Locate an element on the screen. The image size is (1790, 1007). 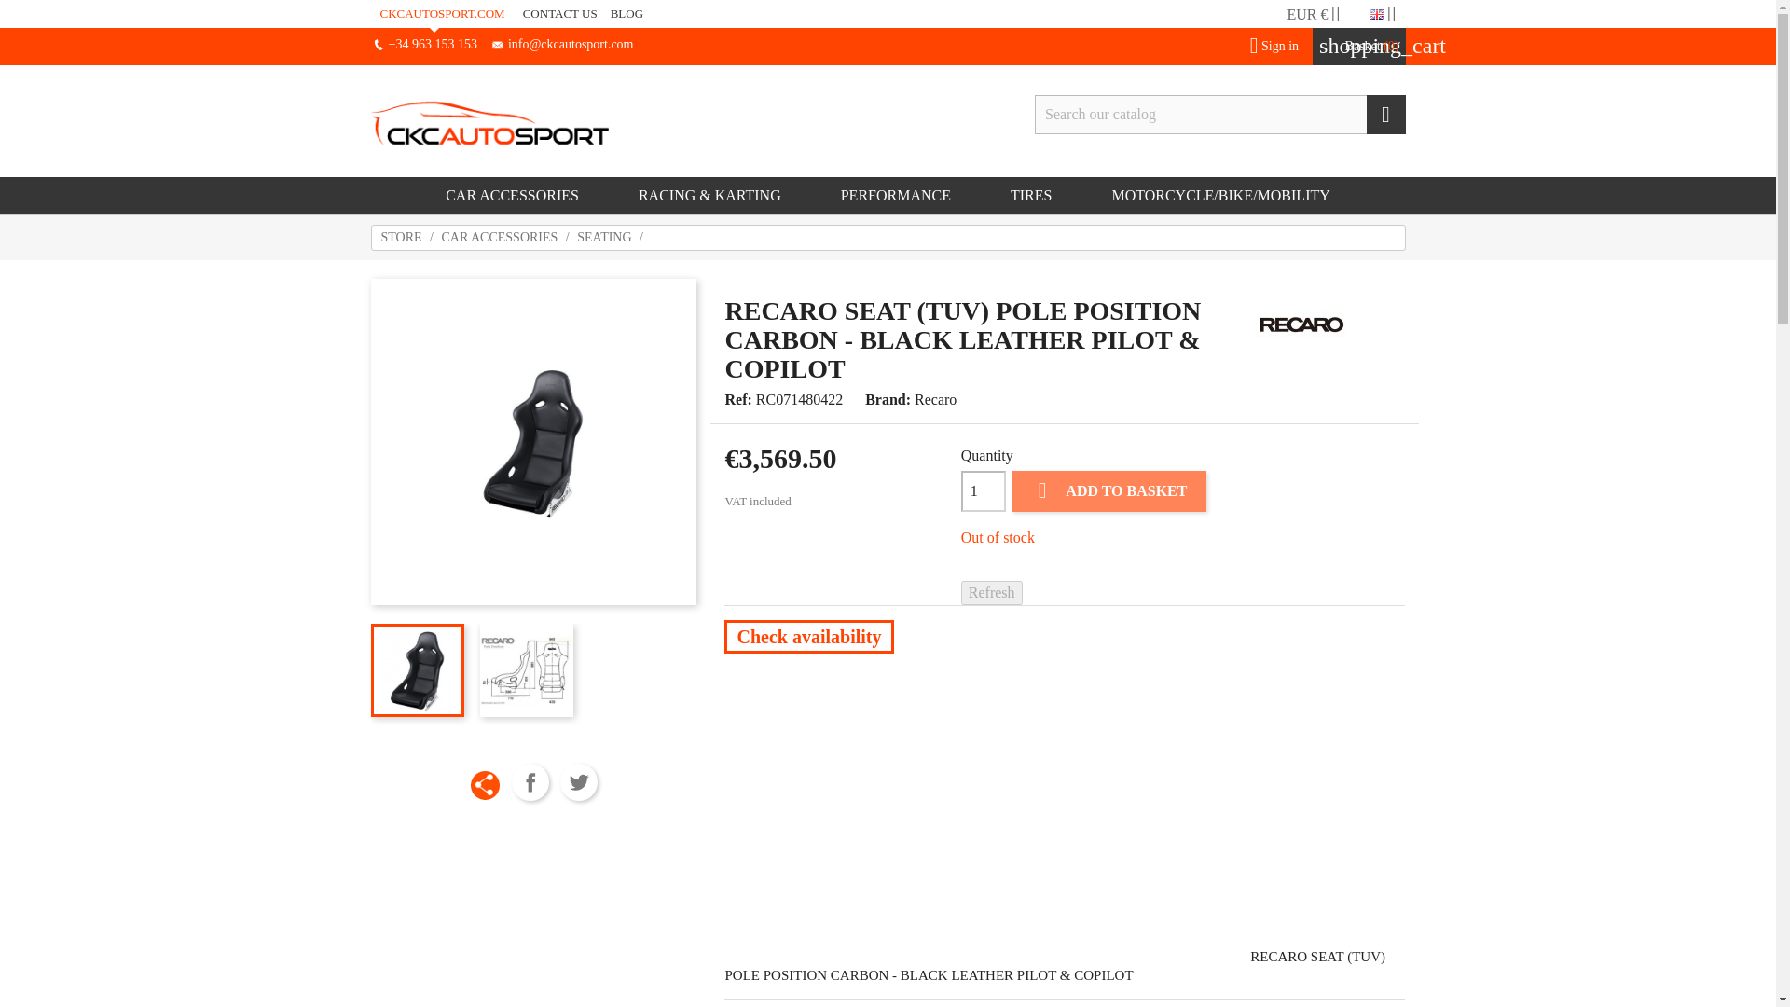
1 is located at coordinates (984, 490).